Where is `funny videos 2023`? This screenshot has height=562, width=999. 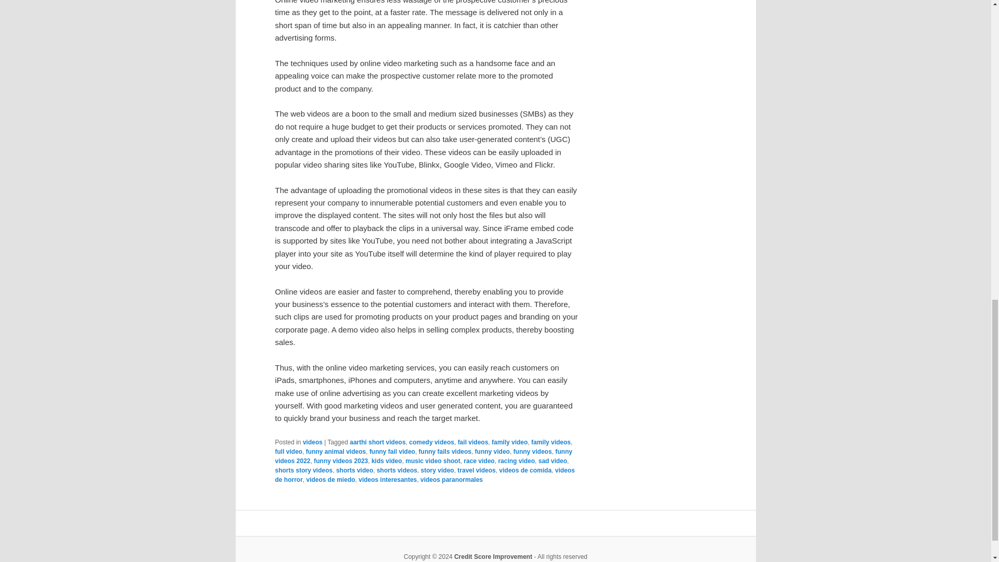 funny videos 2023 is located at coordinates (340, 461).